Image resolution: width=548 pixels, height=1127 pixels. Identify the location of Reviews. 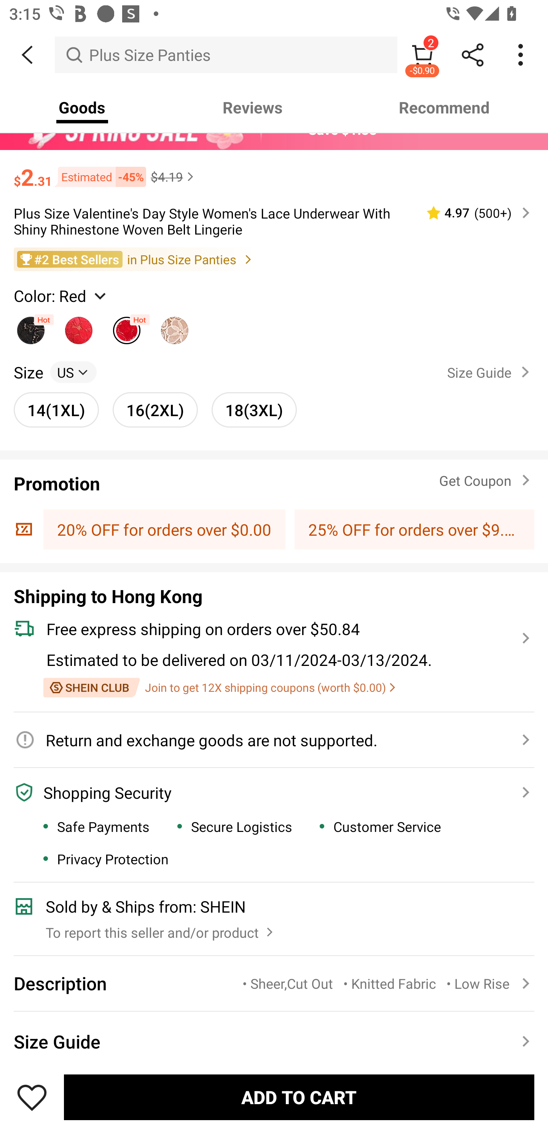
(253, 107).